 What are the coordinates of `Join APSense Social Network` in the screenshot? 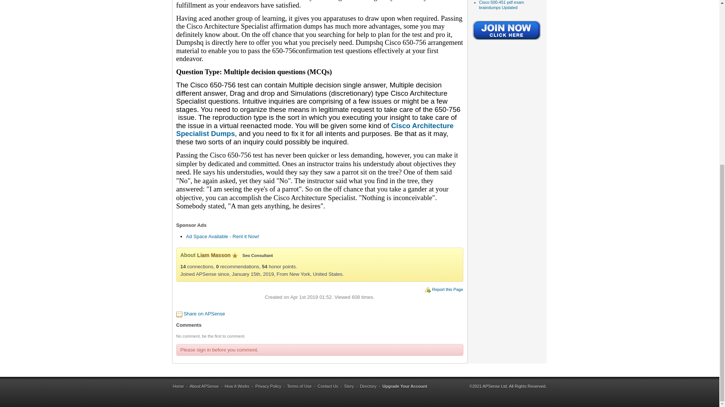 It's located at (507, 41).